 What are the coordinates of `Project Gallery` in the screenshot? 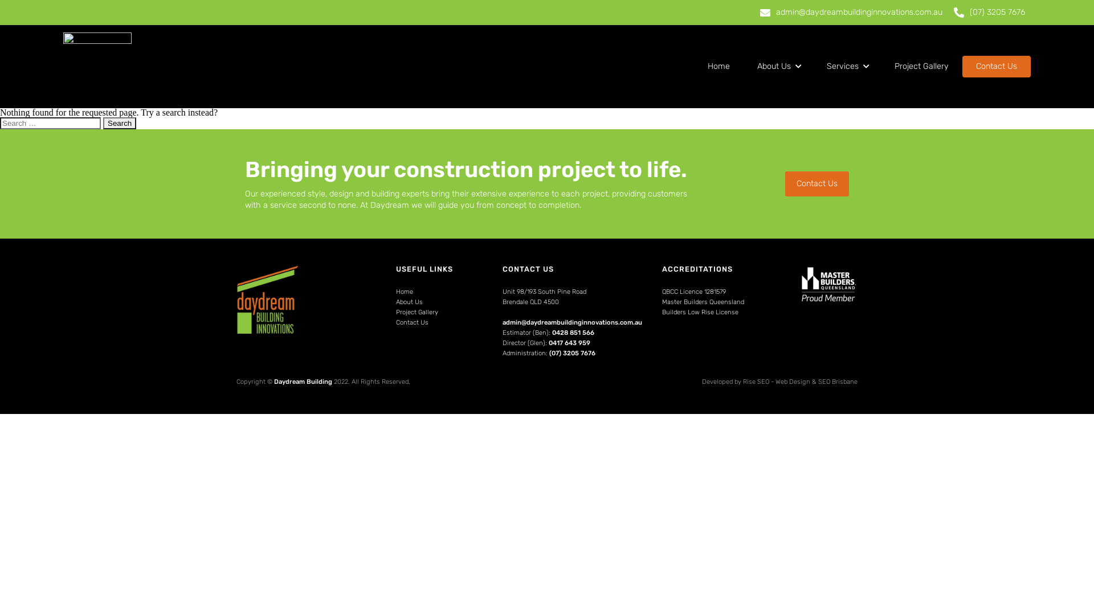 It's located at (922, 67).